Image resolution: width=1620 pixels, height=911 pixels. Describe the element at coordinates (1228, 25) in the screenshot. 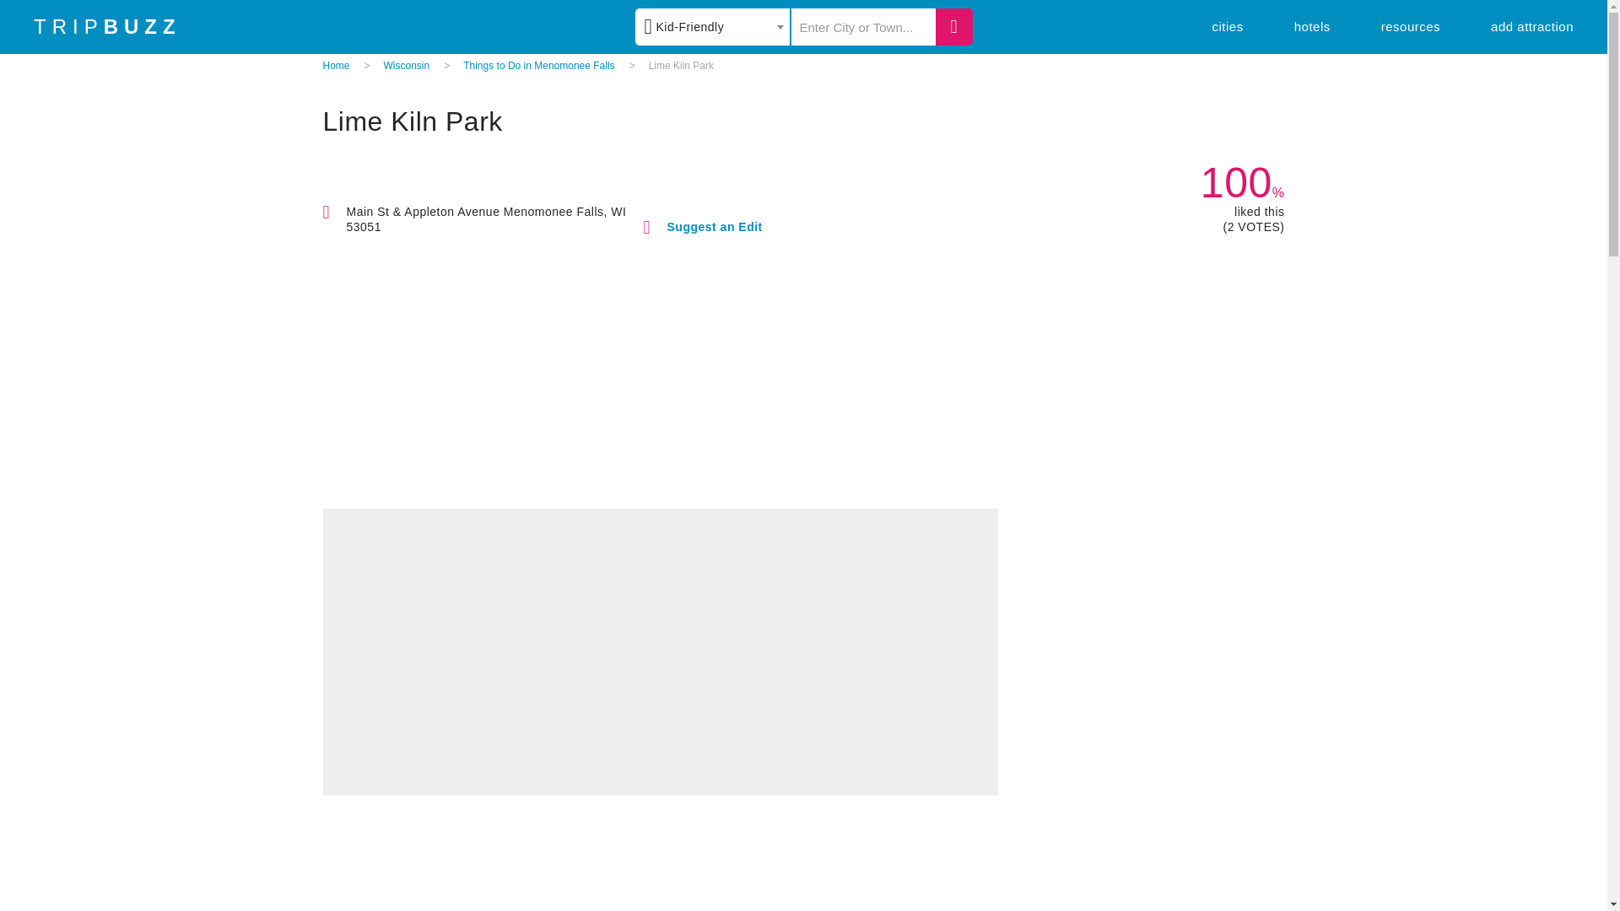

I see `cities` at that location.